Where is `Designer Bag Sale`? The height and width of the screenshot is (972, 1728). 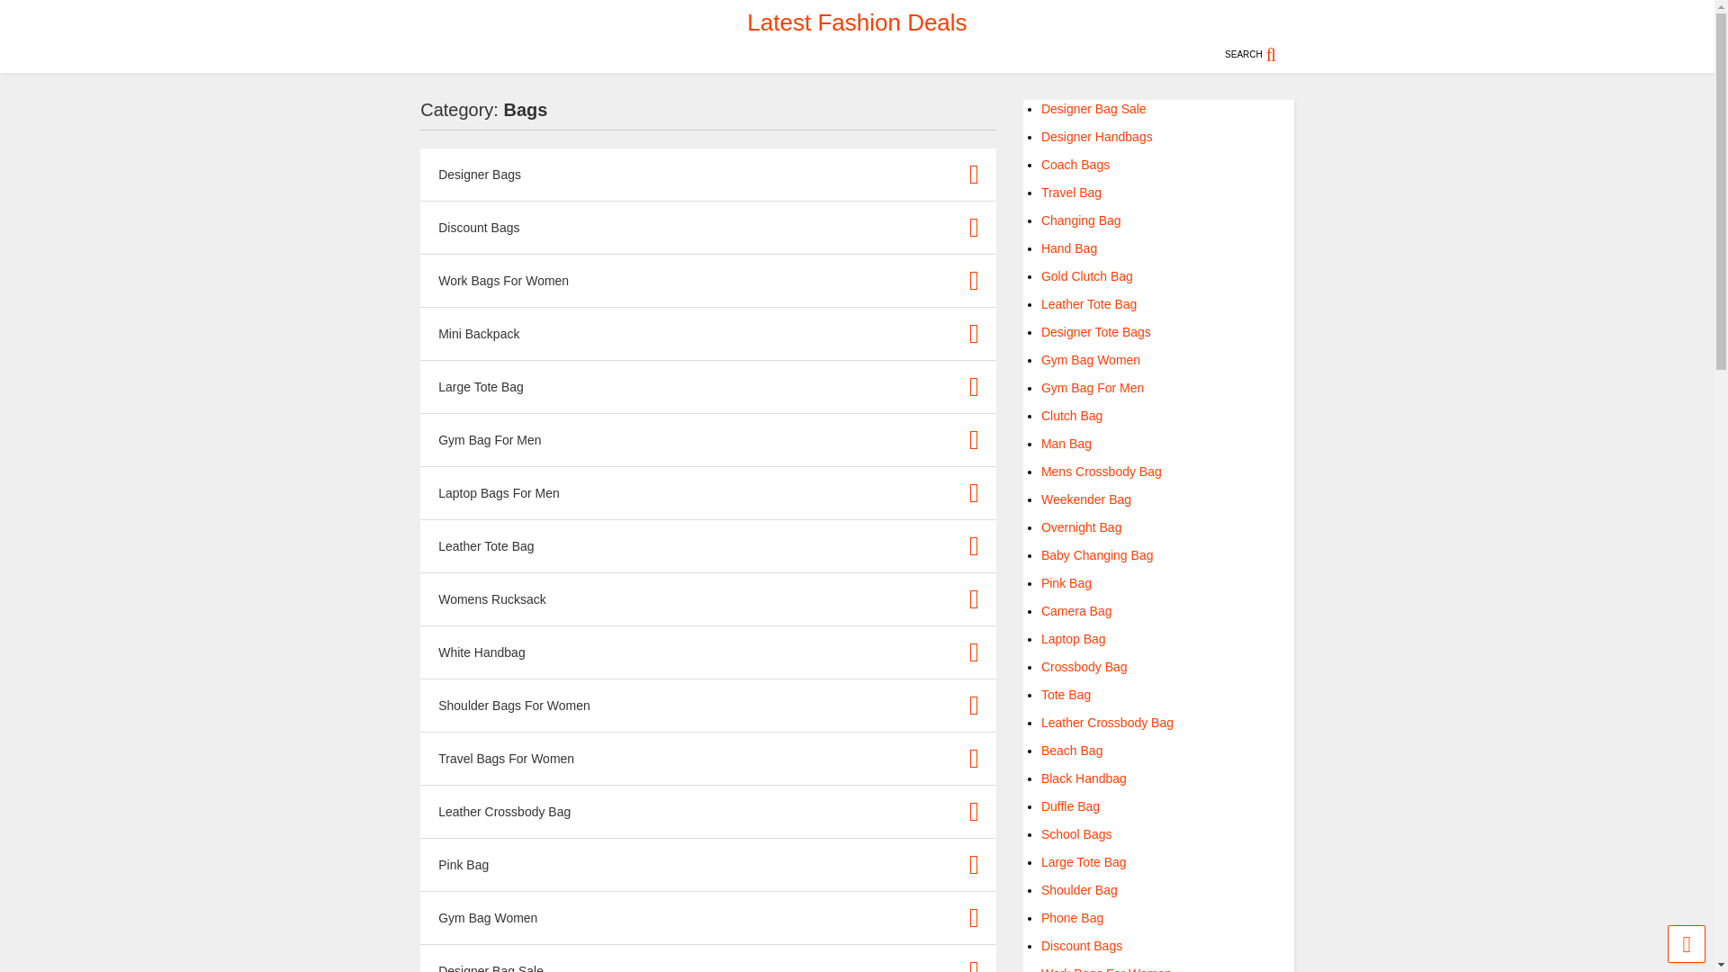 Designer Bag Sale is located at coordinates (491, 967).